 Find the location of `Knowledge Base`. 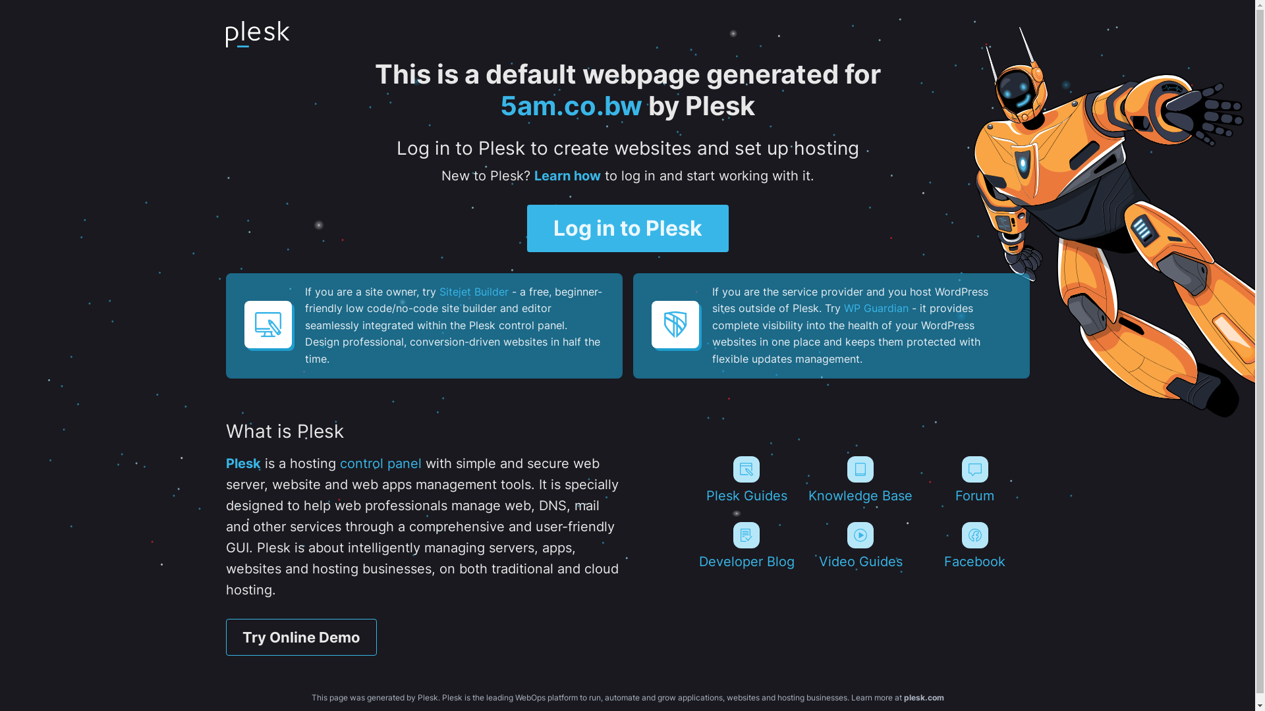

Knowledge Base is located at coordinates (860, 480).